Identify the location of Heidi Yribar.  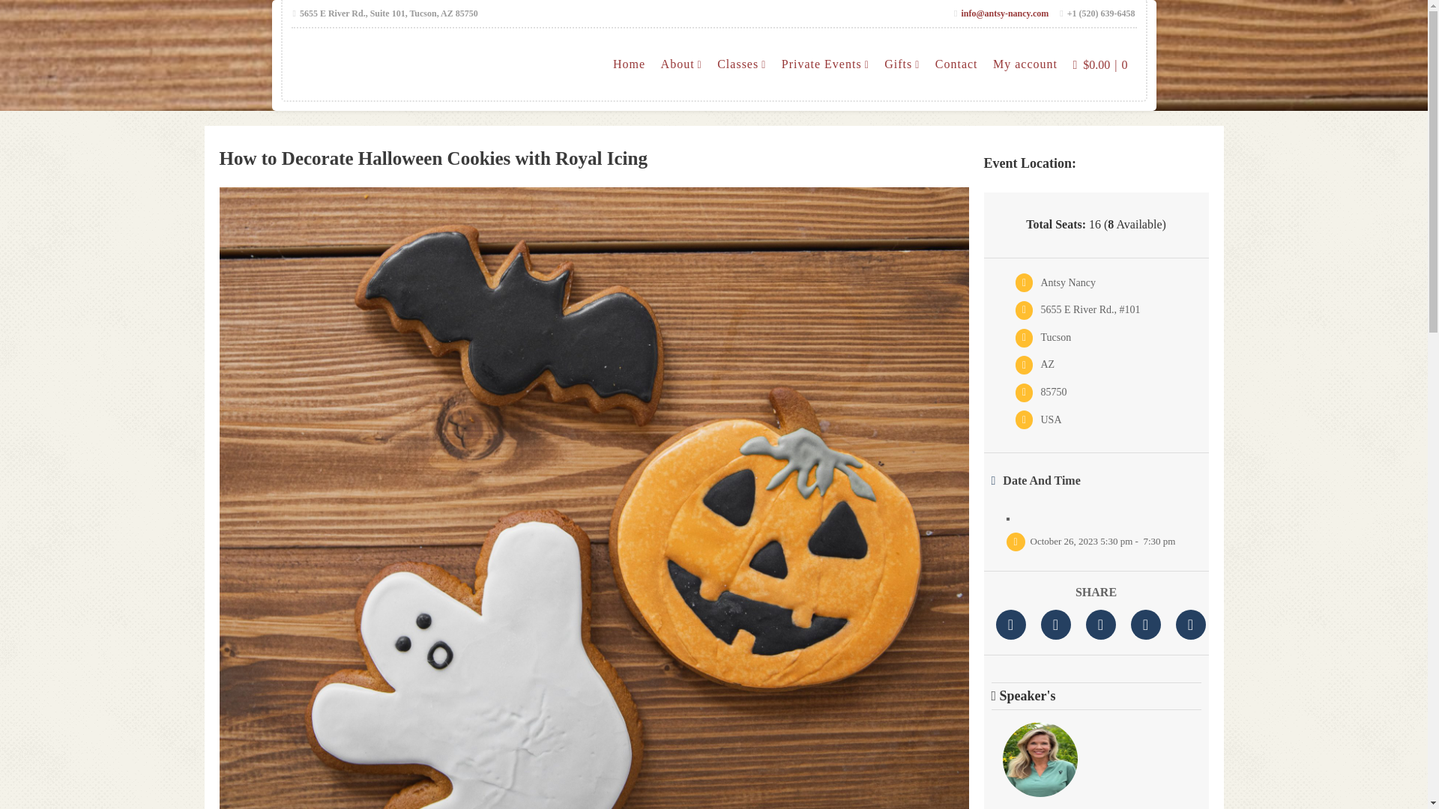
(1040, 766).